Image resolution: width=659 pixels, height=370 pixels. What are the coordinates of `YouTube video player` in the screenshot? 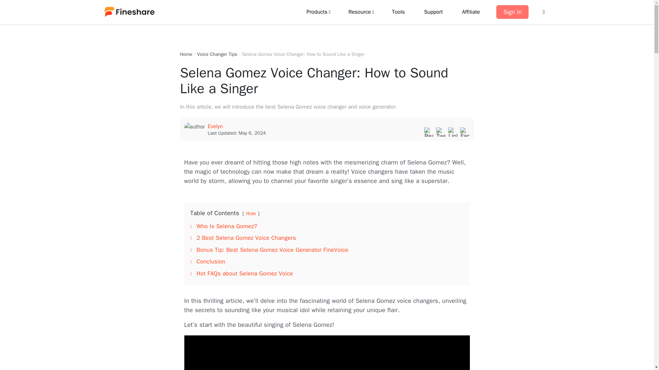 It's located at (326, 353).